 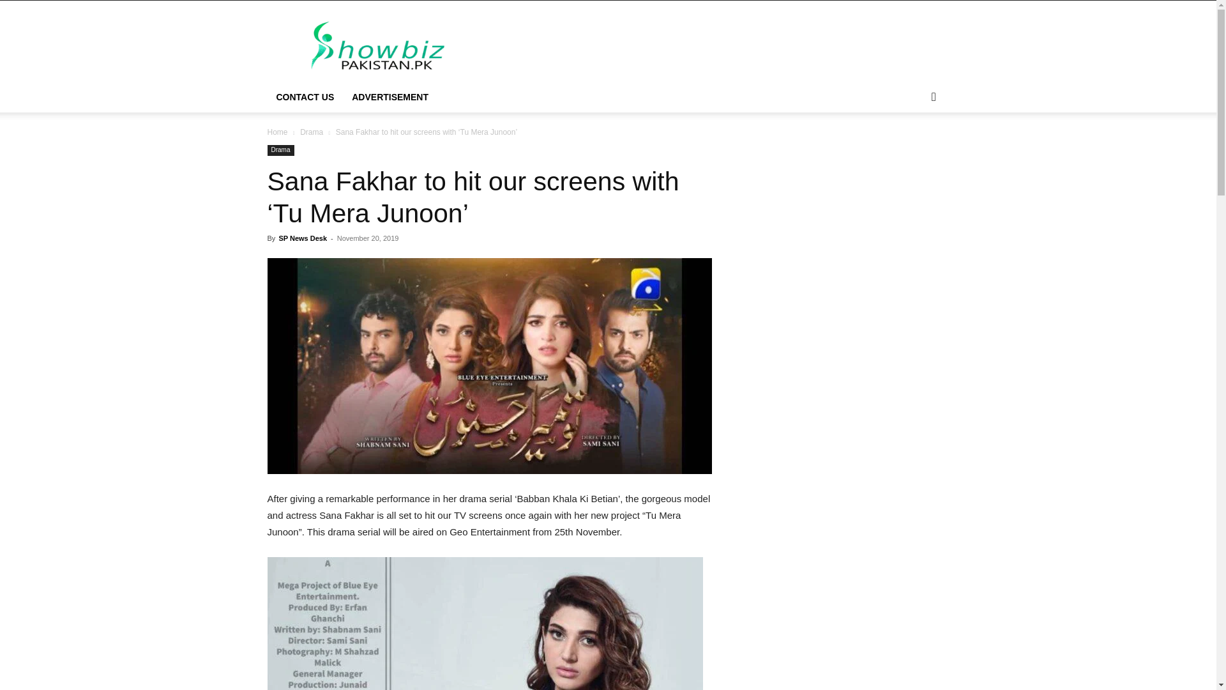 What do you see at coordinates (312, 132) in the screenshot?
I see `View all posts in Drama` at bounding box center [312, 132].